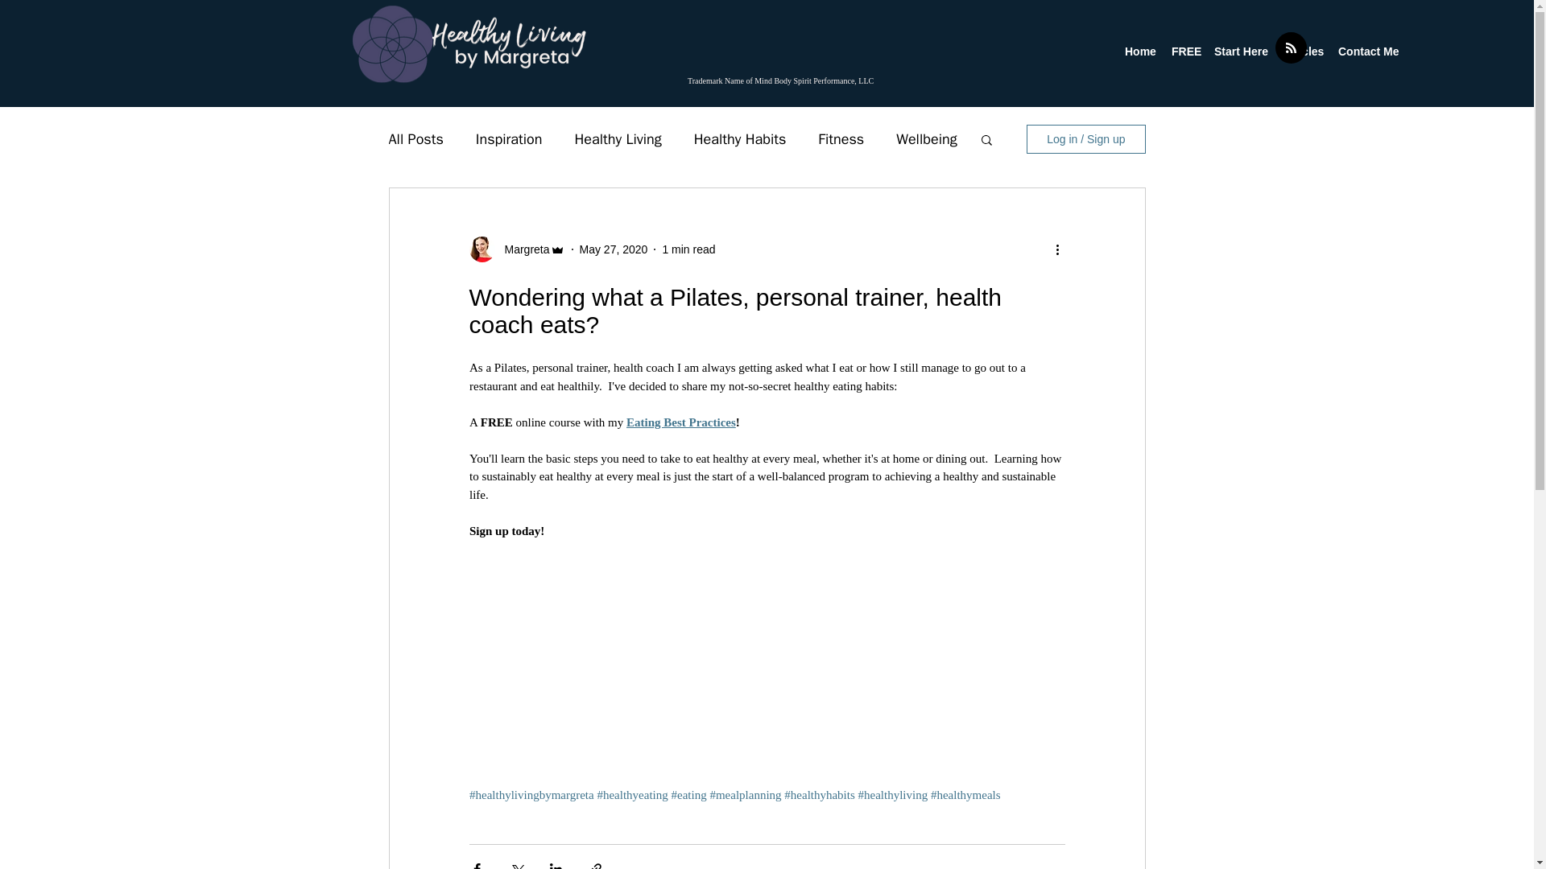 This screenshot has width=1546, height=869. I want to click on May 27, 2020, so click(614, 249).